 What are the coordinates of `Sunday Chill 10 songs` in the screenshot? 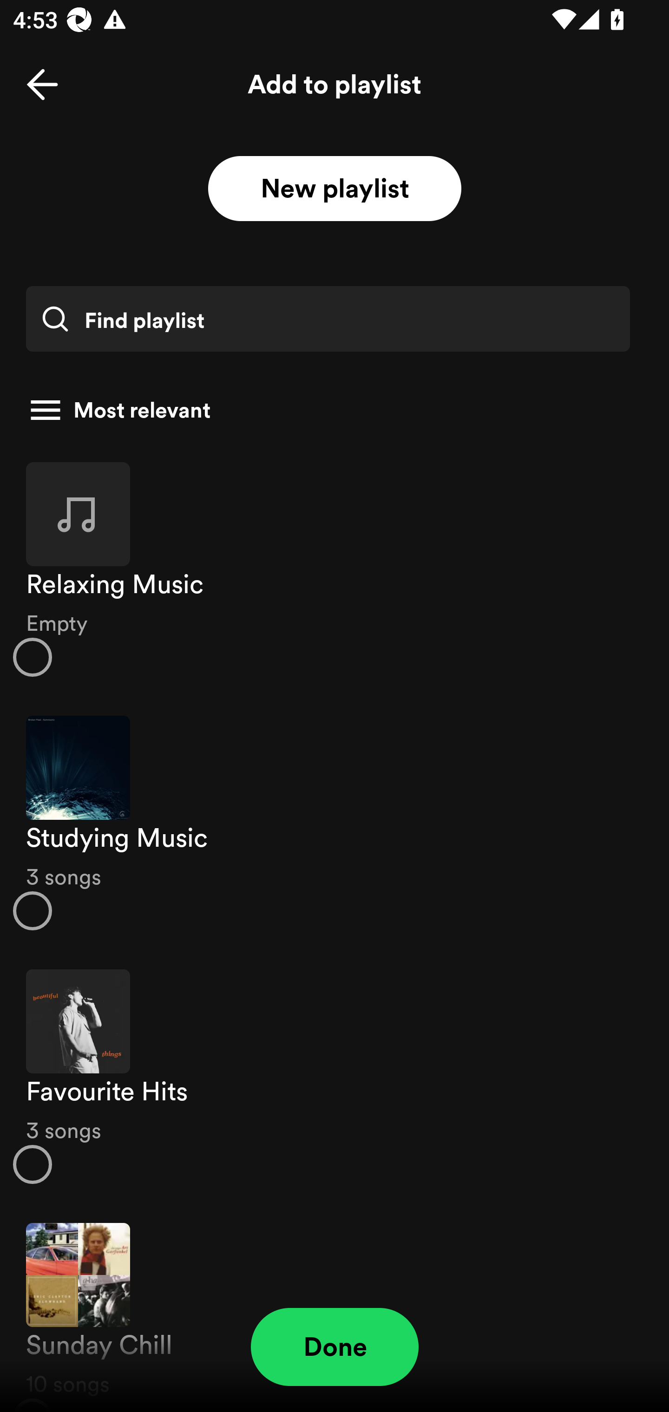 It's located at (334, 1307).